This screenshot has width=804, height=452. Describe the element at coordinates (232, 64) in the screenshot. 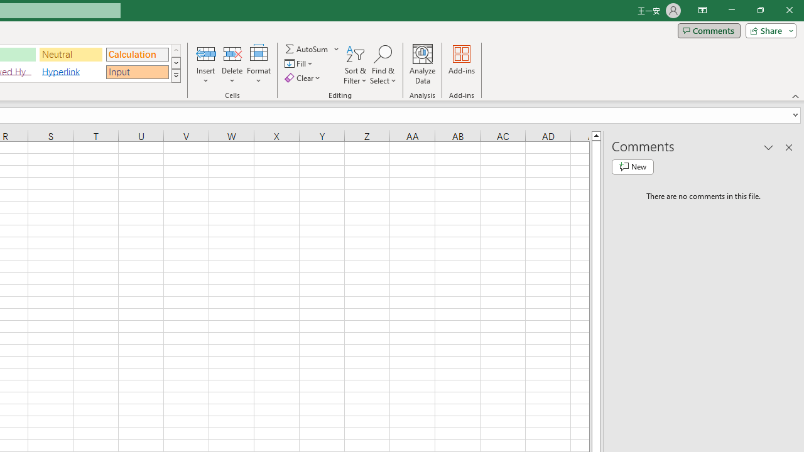

I see `Delete` at that location.